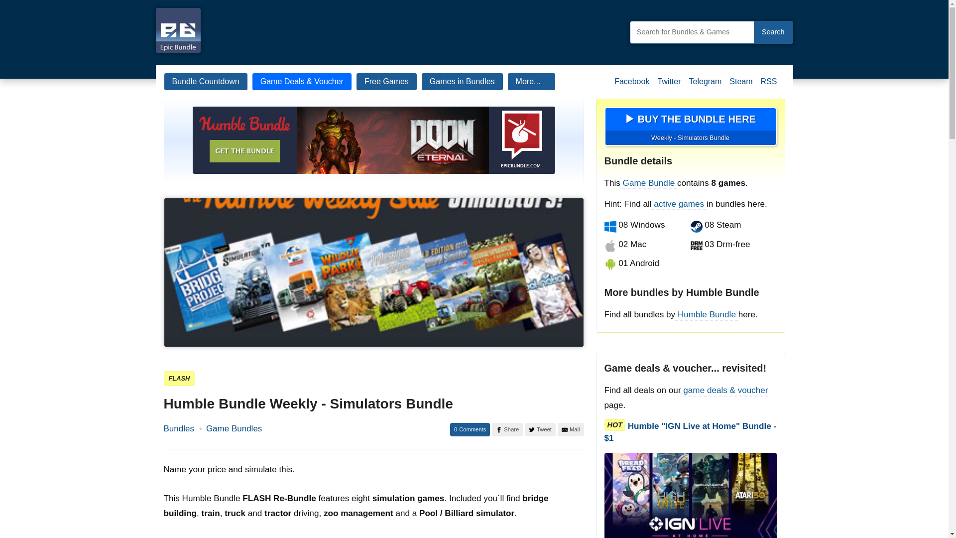  What do you see at coordinates (470, 429) in the screenshot?
I see `0` at bounding box center [470, 429].